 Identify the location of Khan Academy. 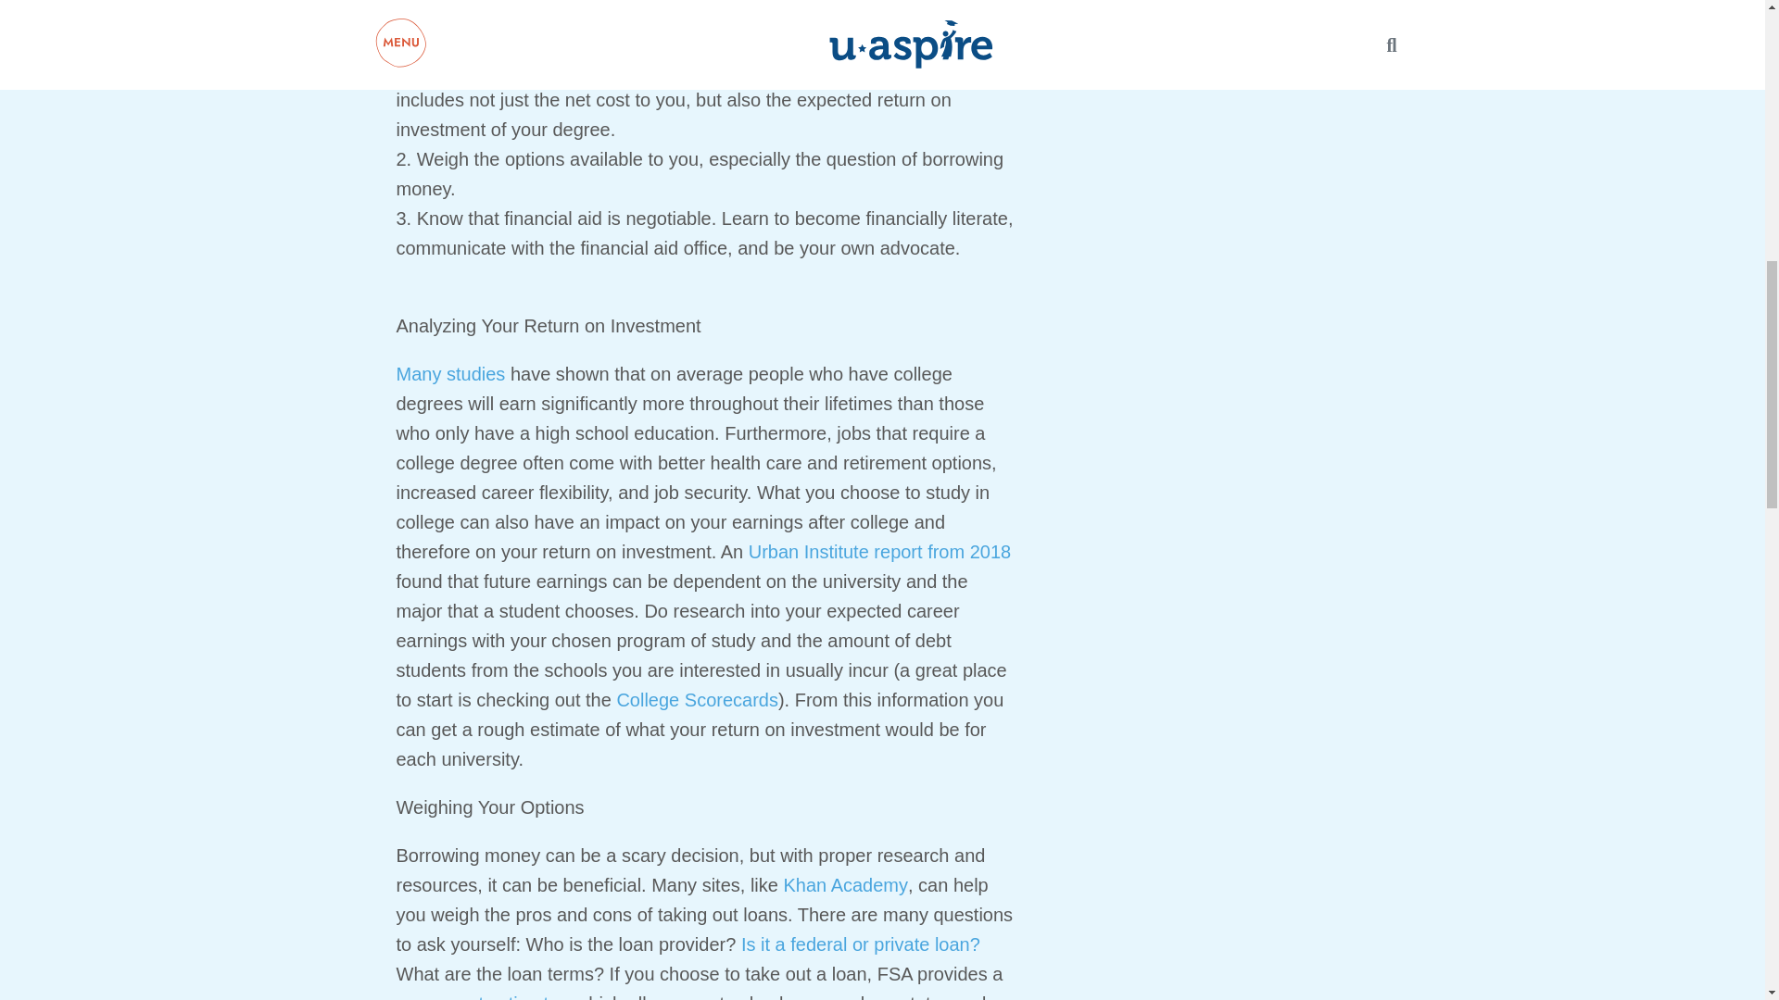
(845, 885).